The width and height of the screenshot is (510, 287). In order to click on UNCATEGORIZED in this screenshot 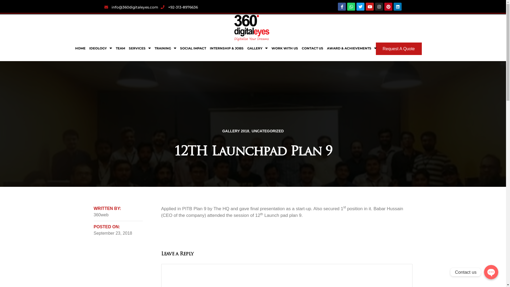, I will do `click(268, 131)`.